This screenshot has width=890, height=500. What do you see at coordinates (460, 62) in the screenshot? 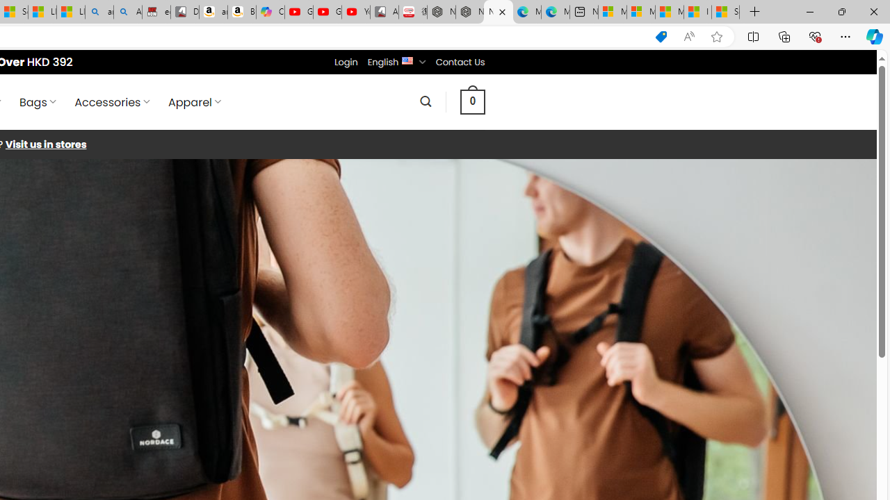
I see `Contact Us` at bounding box center [460, 62].